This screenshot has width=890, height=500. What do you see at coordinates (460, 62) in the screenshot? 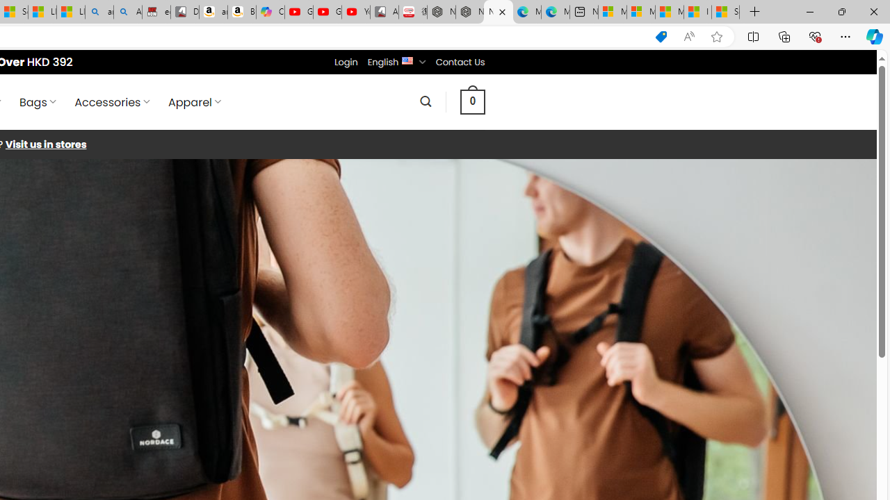
I see `Contact Us` at bounding box center [460, 62].